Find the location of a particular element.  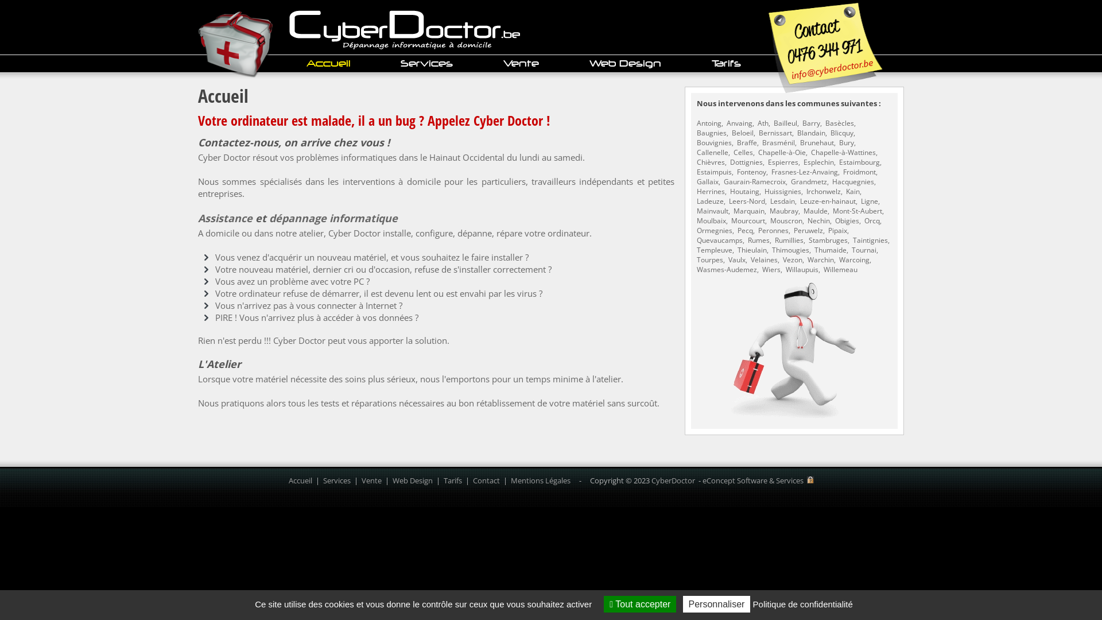

Vente is located at coordinates (372, 480).